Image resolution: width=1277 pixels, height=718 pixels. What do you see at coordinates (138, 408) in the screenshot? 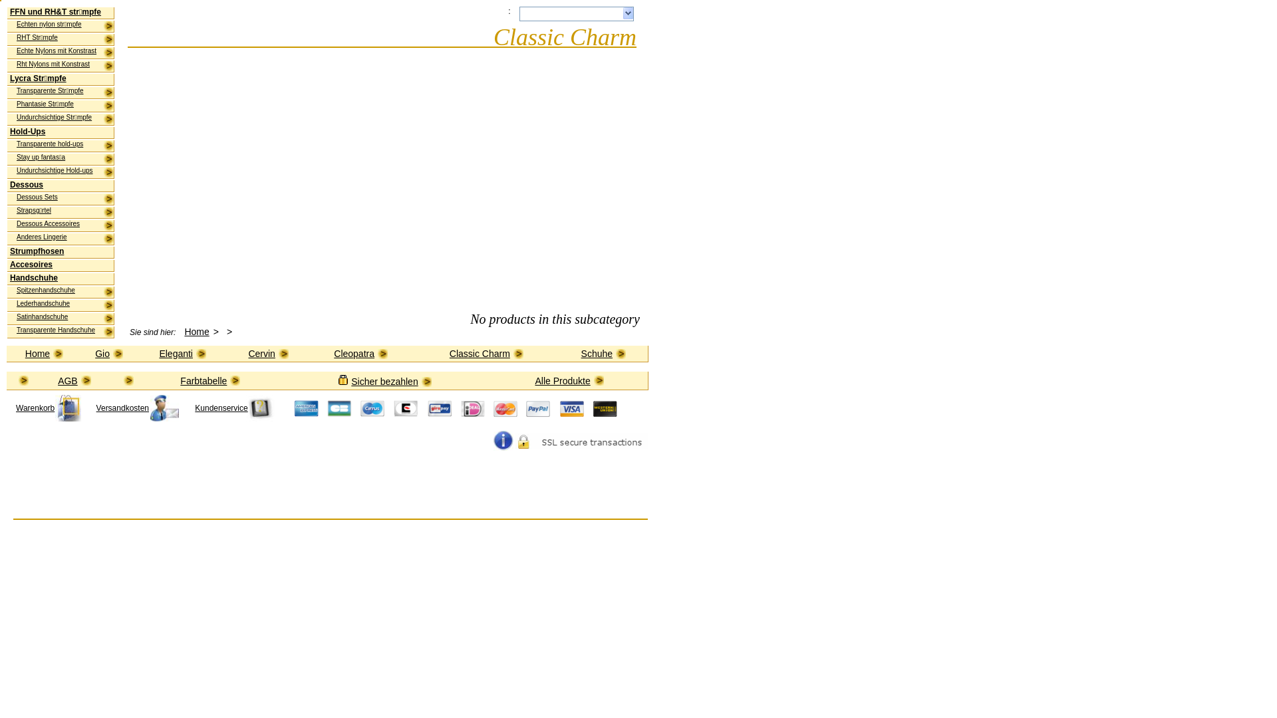
I see `Versandkosten` at bounding box center [138, 408].